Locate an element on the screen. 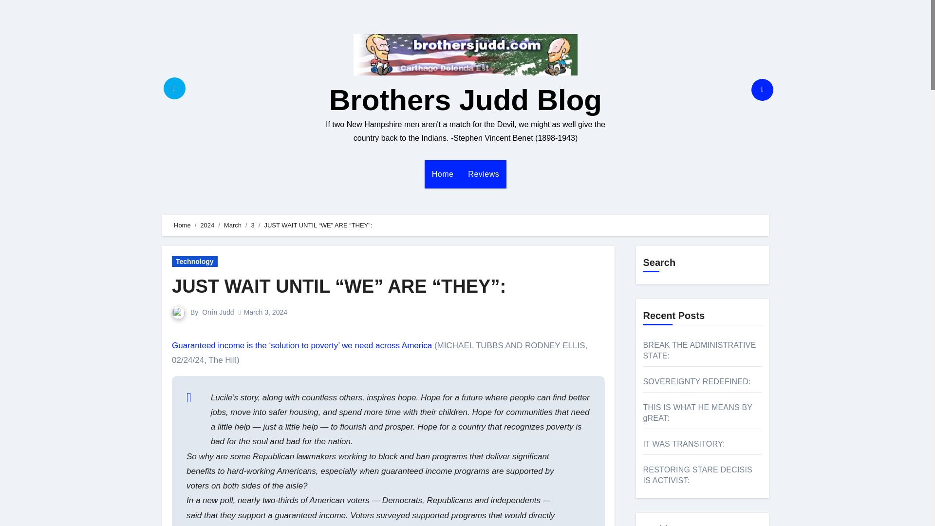 The width and height of the screenshot is (935, 526). Home is located at coordinates (442, 174).